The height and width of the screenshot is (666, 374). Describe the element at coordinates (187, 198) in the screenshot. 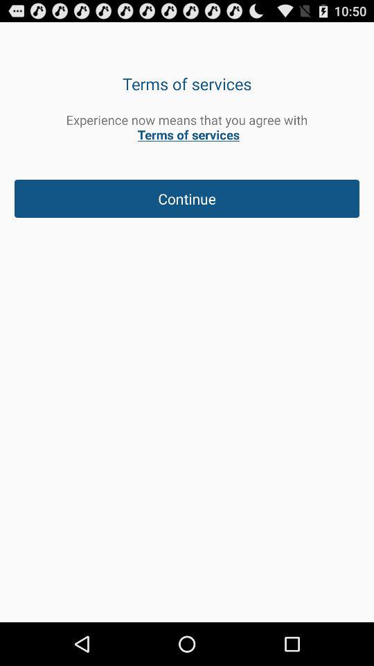

I see `tap the icon below experience now means app` at that location.